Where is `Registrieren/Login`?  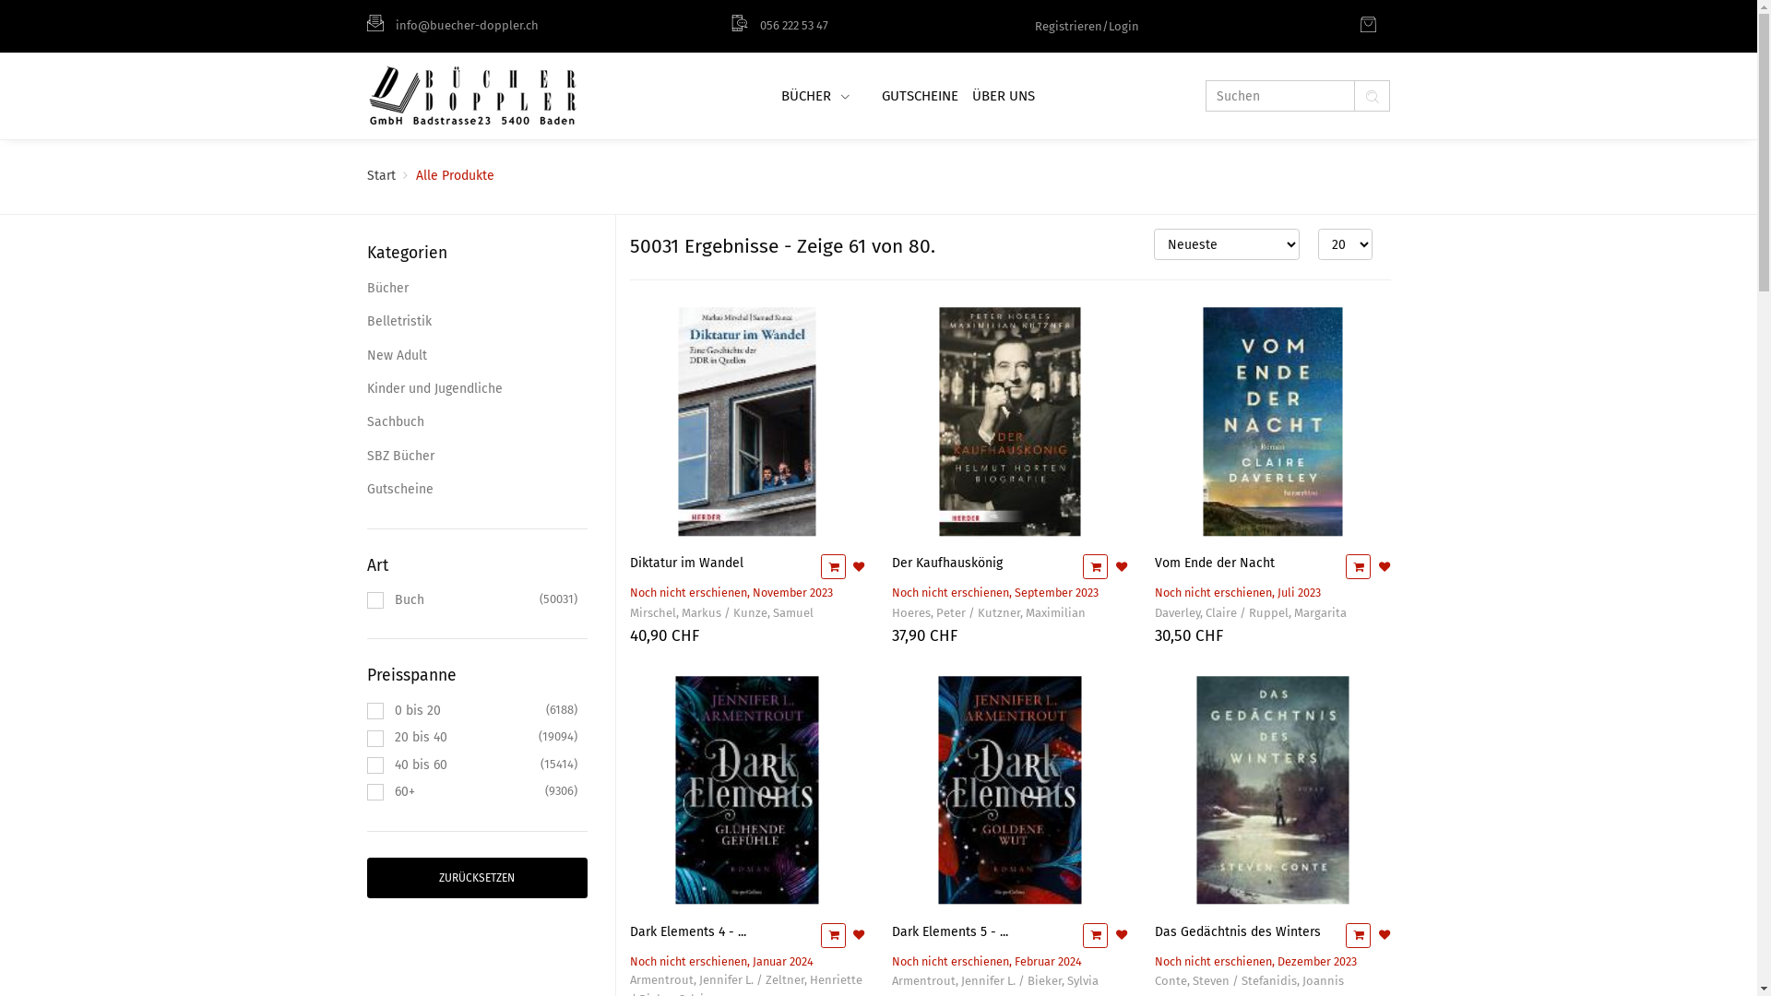
Registrieren/Login is located at coordinates (1087, 26).